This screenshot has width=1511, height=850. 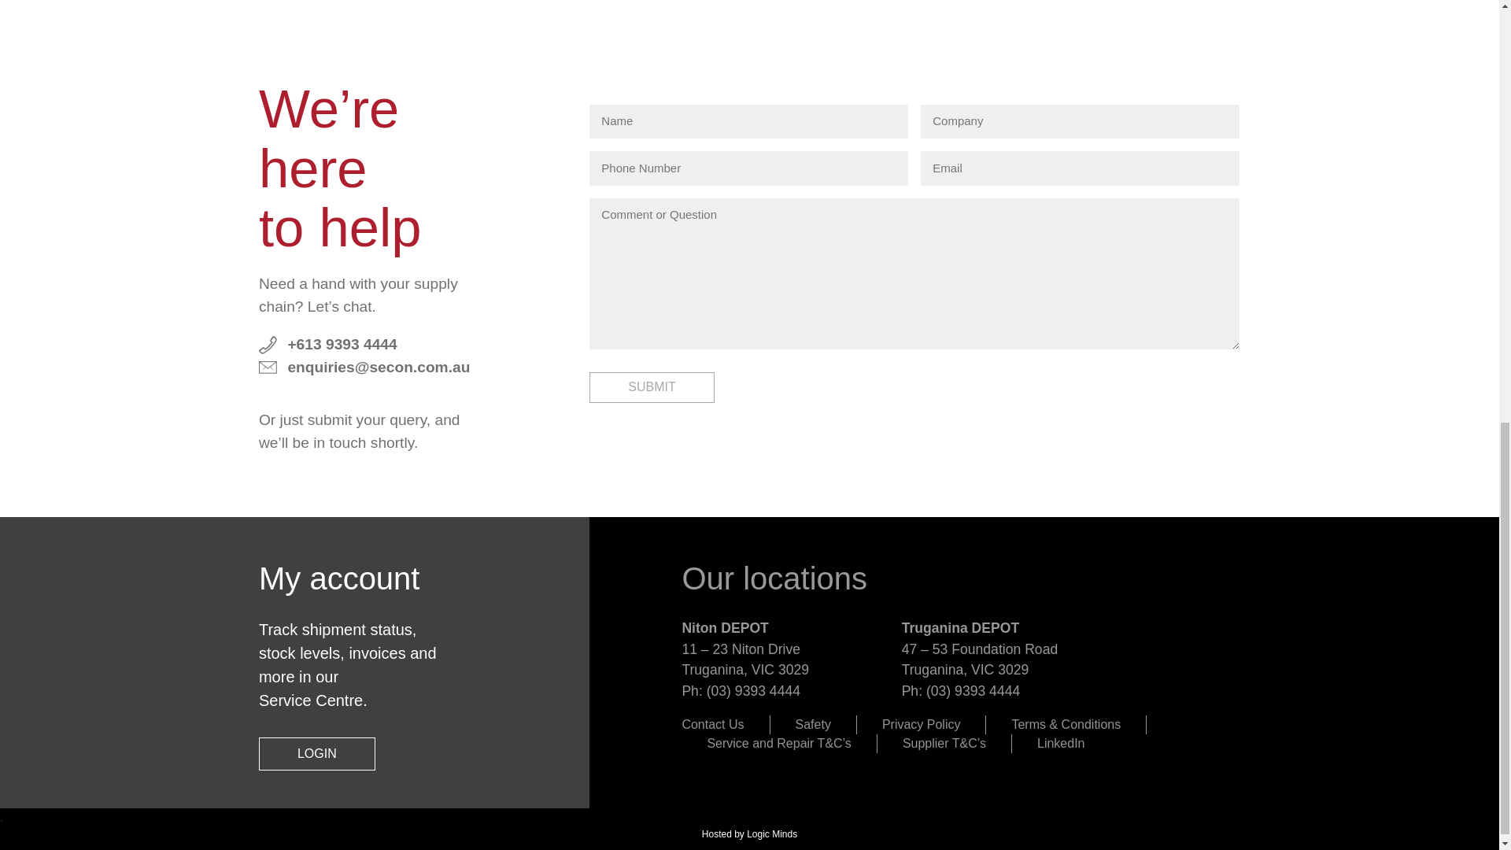 I want to click on Privacy Policy, so click(x=922, y=724).